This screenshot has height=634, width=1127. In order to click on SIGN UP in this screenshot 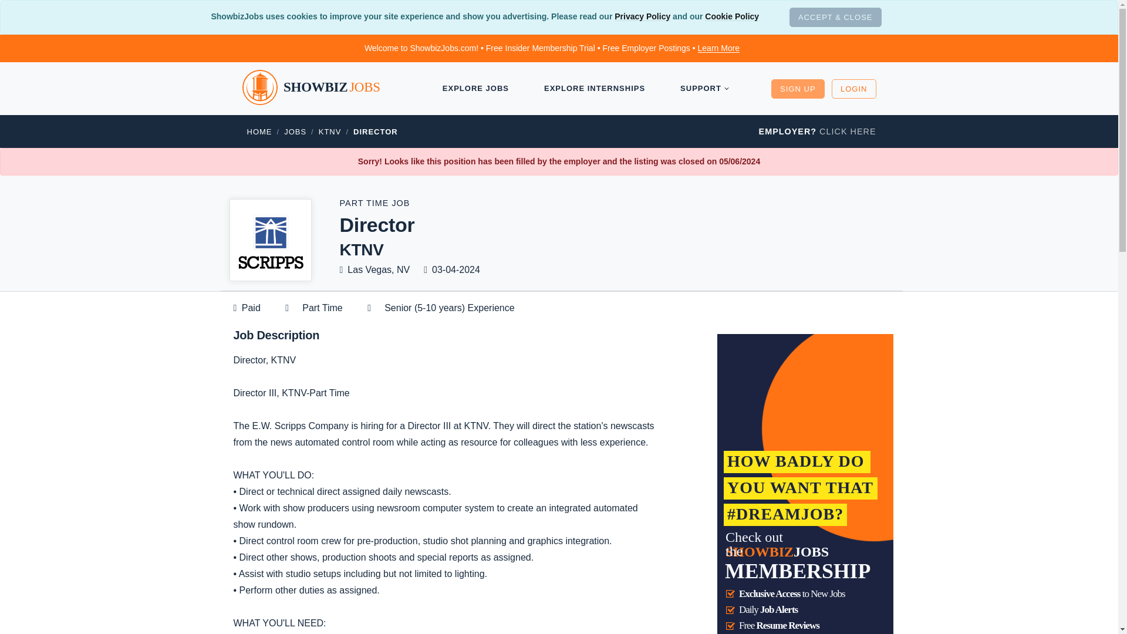, I will do `click(797, 88)`.